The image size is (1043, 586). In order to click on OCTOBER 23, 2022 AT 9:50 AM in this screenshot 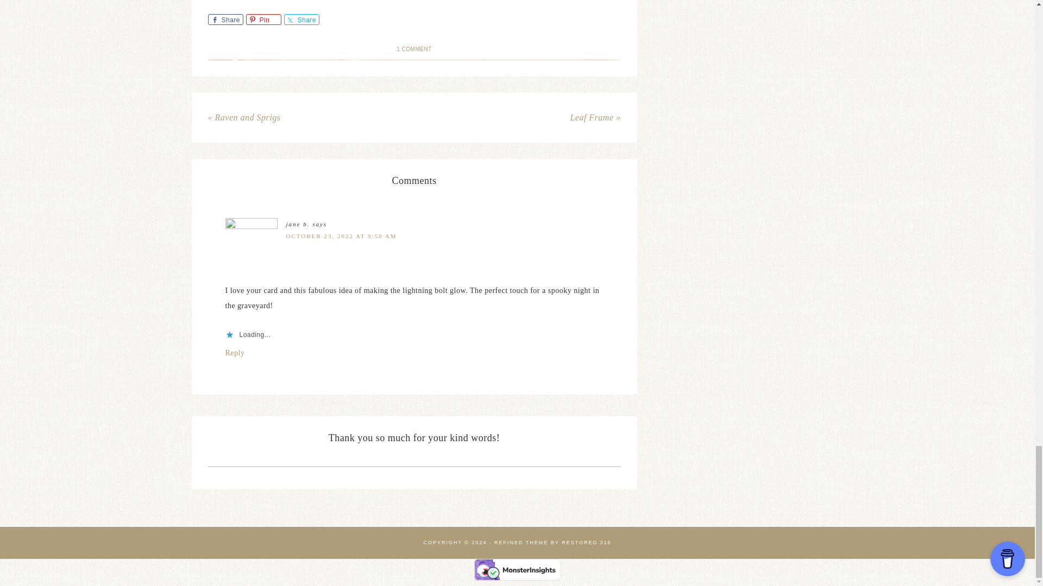, I will do `click(341, 235)`.